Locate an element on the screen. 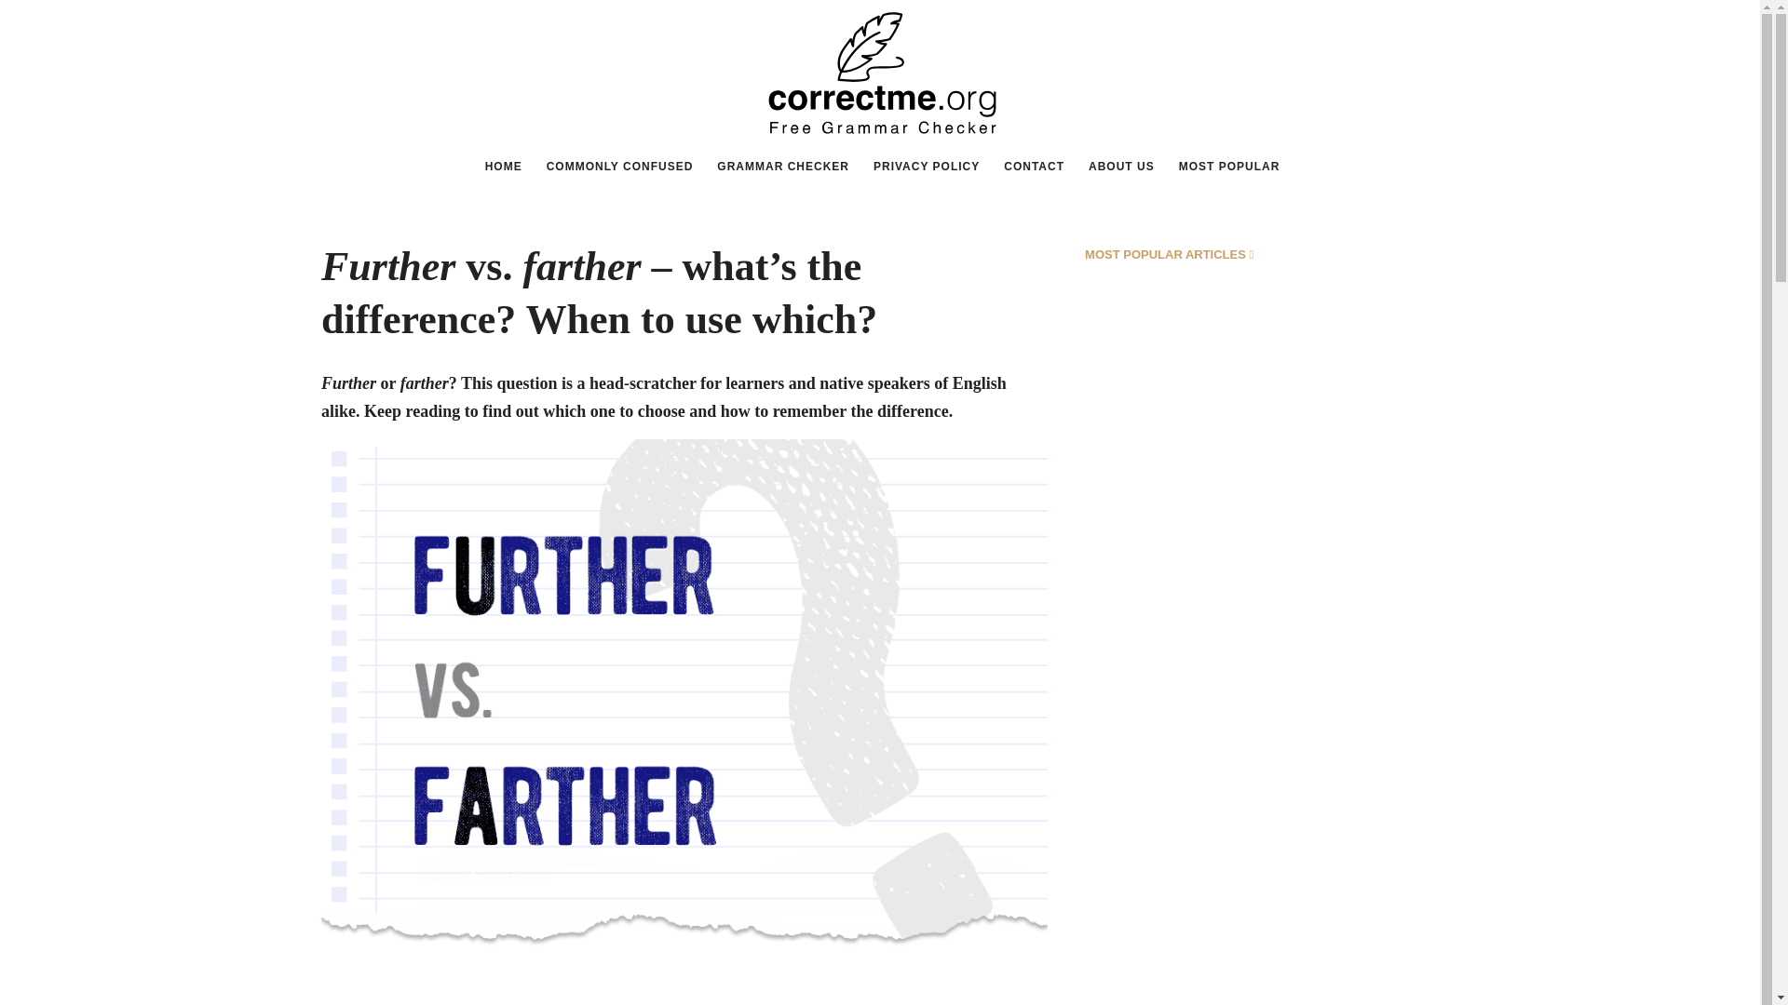  Advertisement is located at coordinates (684, 980).